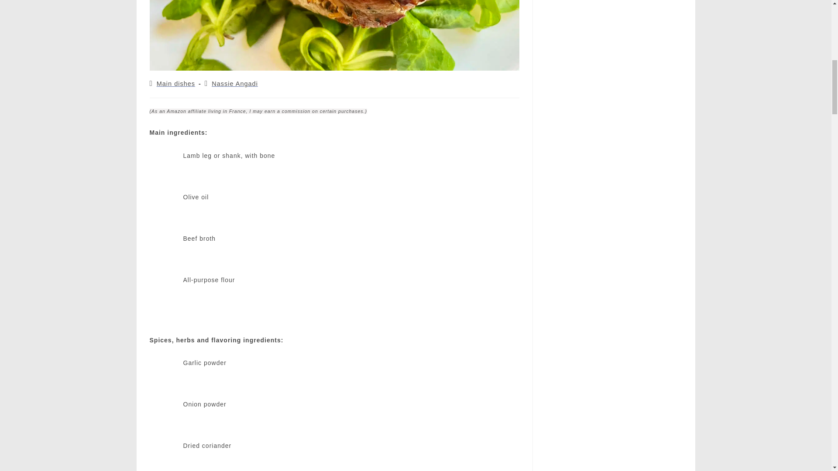 This screenshot has width=838, height=471. I want to click on Main dishes, so click(176, 83).